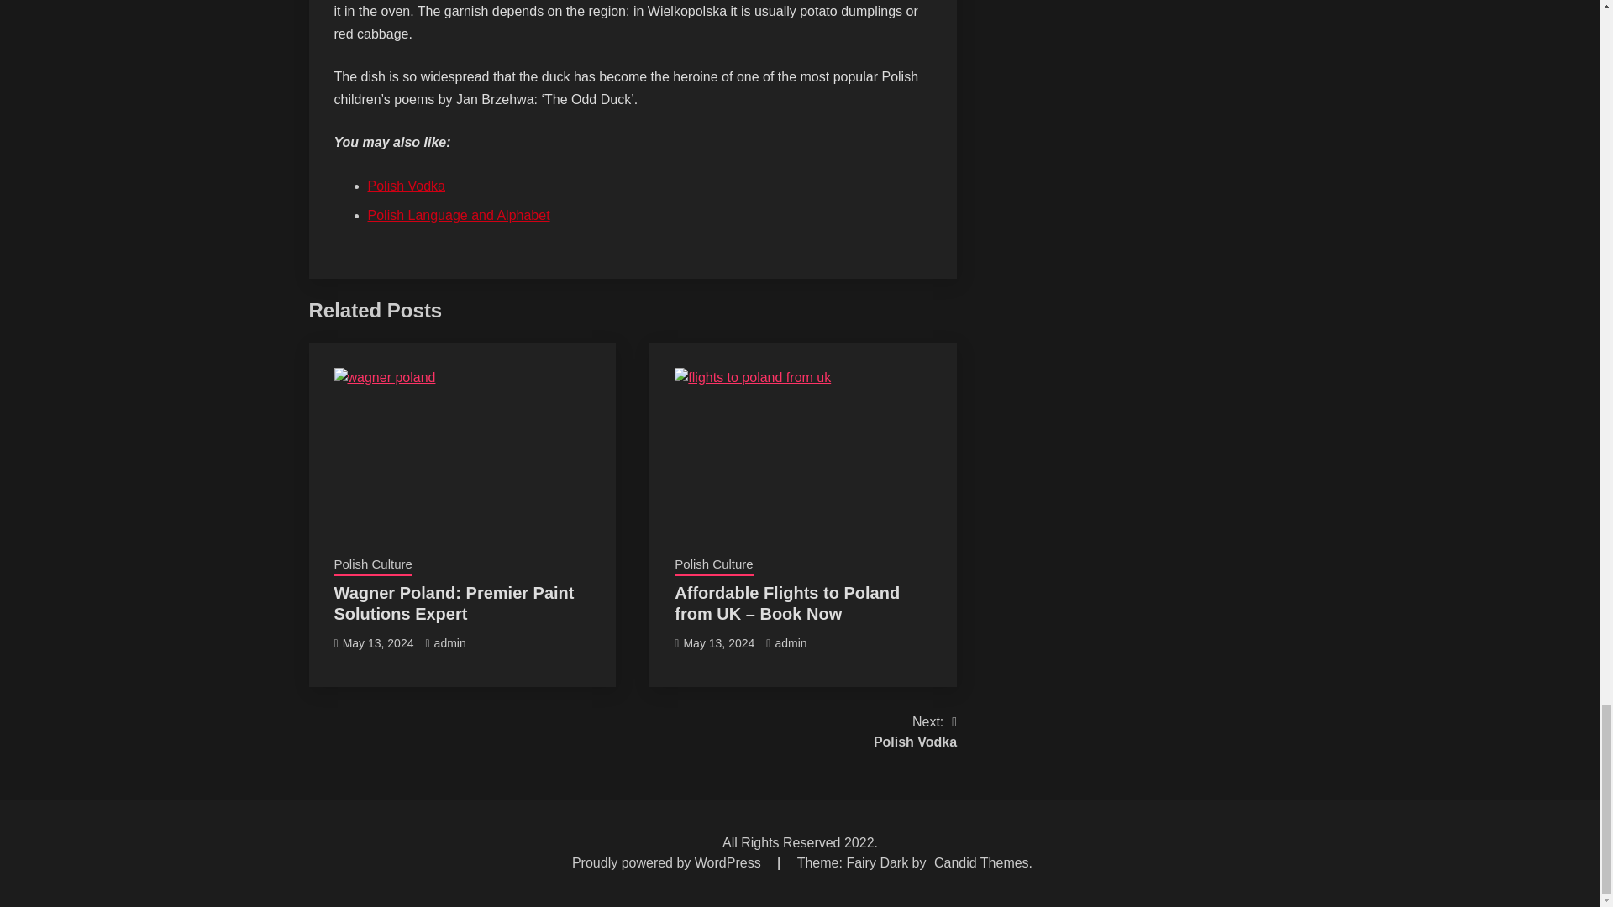  What do you see at coordinates (459, 215) in the screenshot?
I see `Polish Language and Alphabet` at bounding box center [459, 215].